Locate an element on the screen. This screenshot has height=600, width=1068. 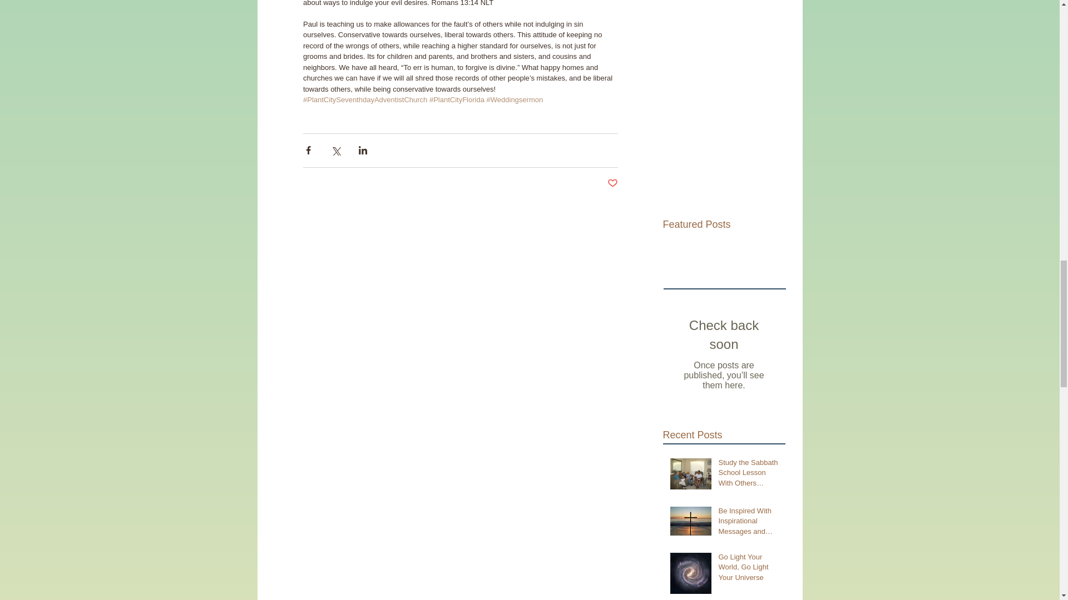
Study the Sabbath School Lesson With Others Around the World is located at coordinates (749, 475).